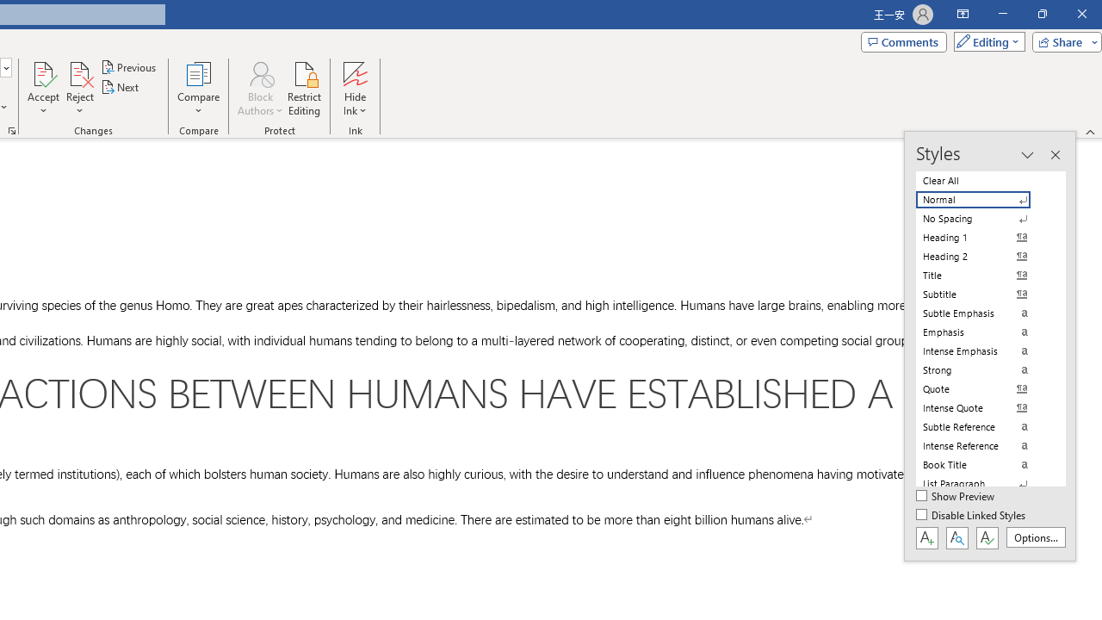  What do you see at coordinates (43, 88) in the screenshot?
I see `Accept` at bounding box center [43, 88].